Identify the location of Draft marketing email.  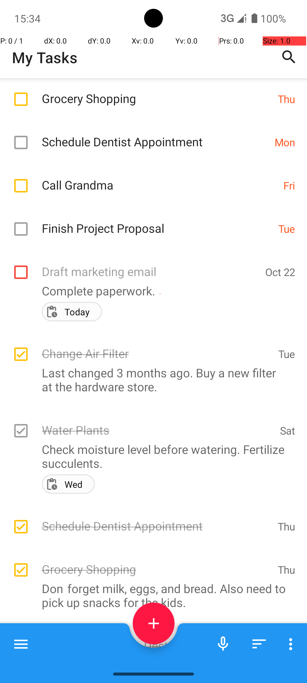
(151, 265).